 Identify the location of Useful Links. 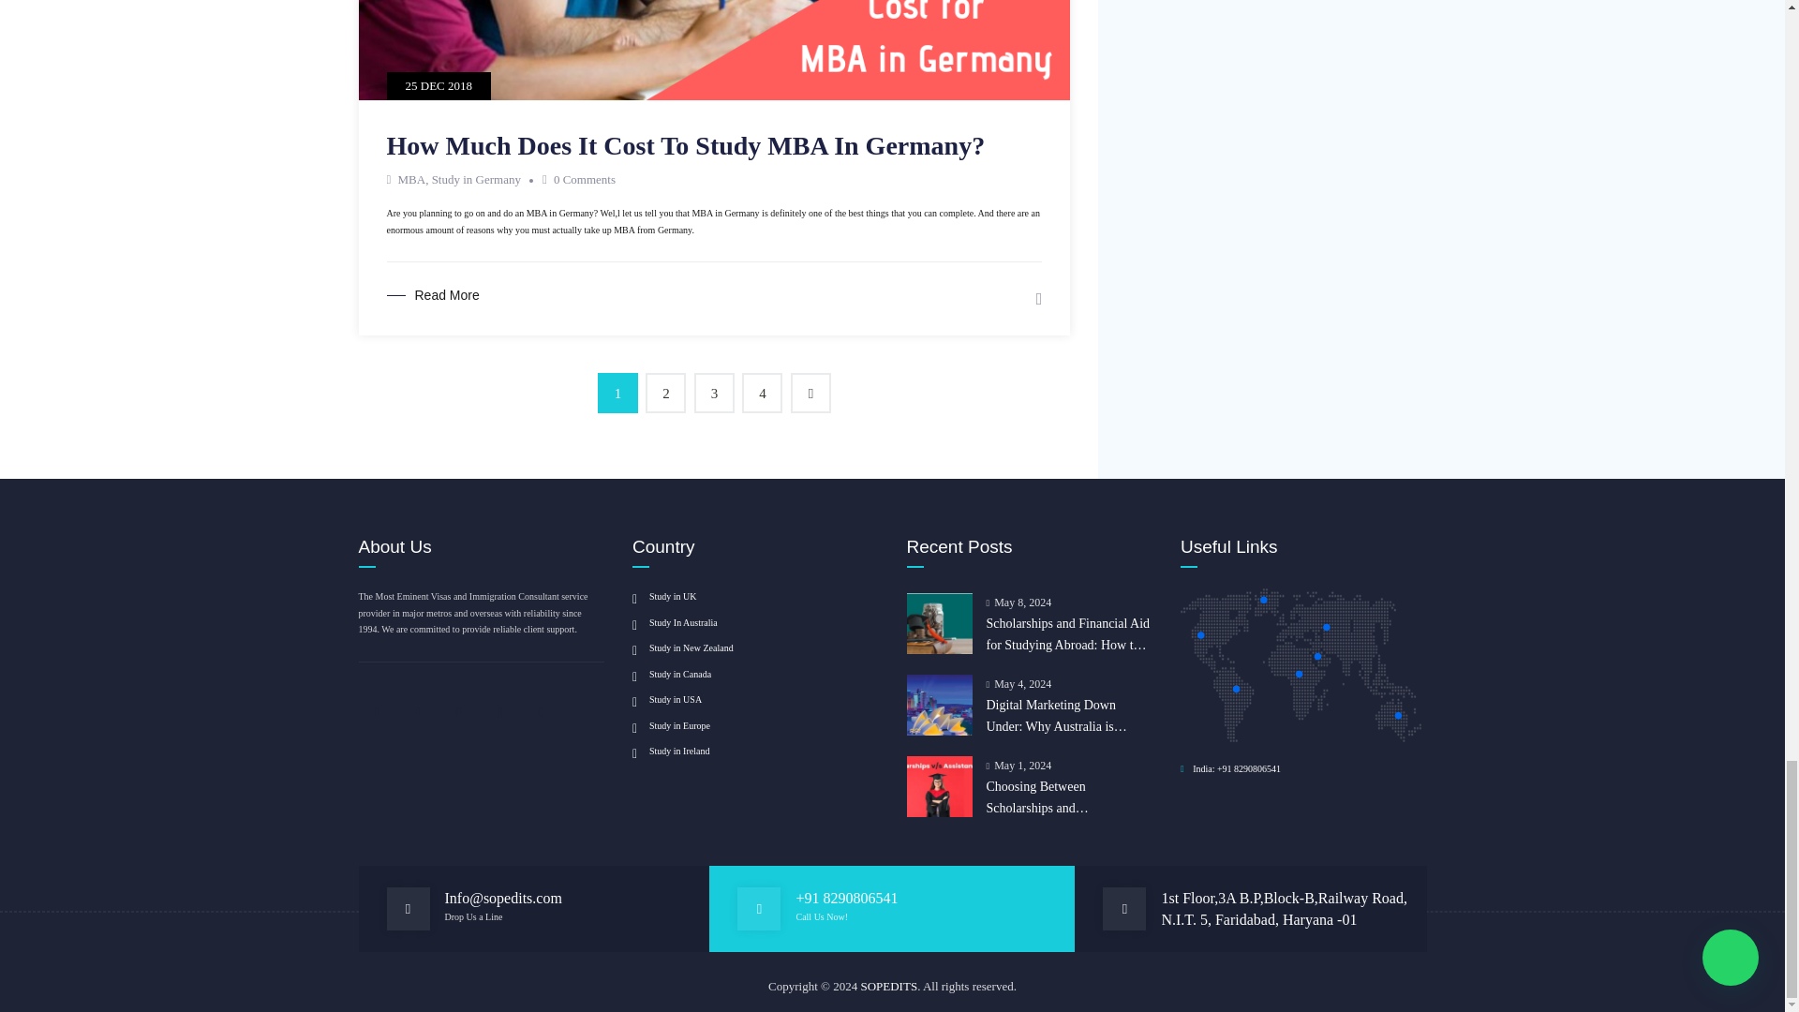
(1301, 664).